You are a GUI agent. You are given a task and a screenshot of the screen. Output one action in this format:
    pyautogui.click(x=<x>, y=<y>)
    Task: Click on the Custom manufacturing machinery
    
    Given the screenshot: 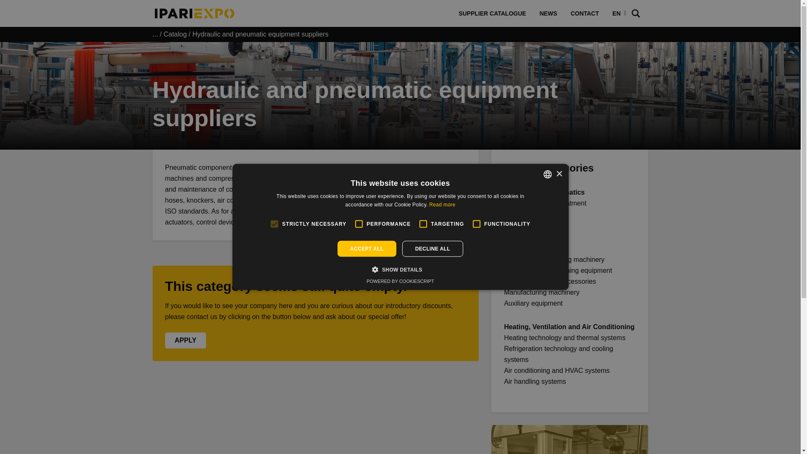 What is the action you would take?
    pyautogui.click(x=554, y=260)
    